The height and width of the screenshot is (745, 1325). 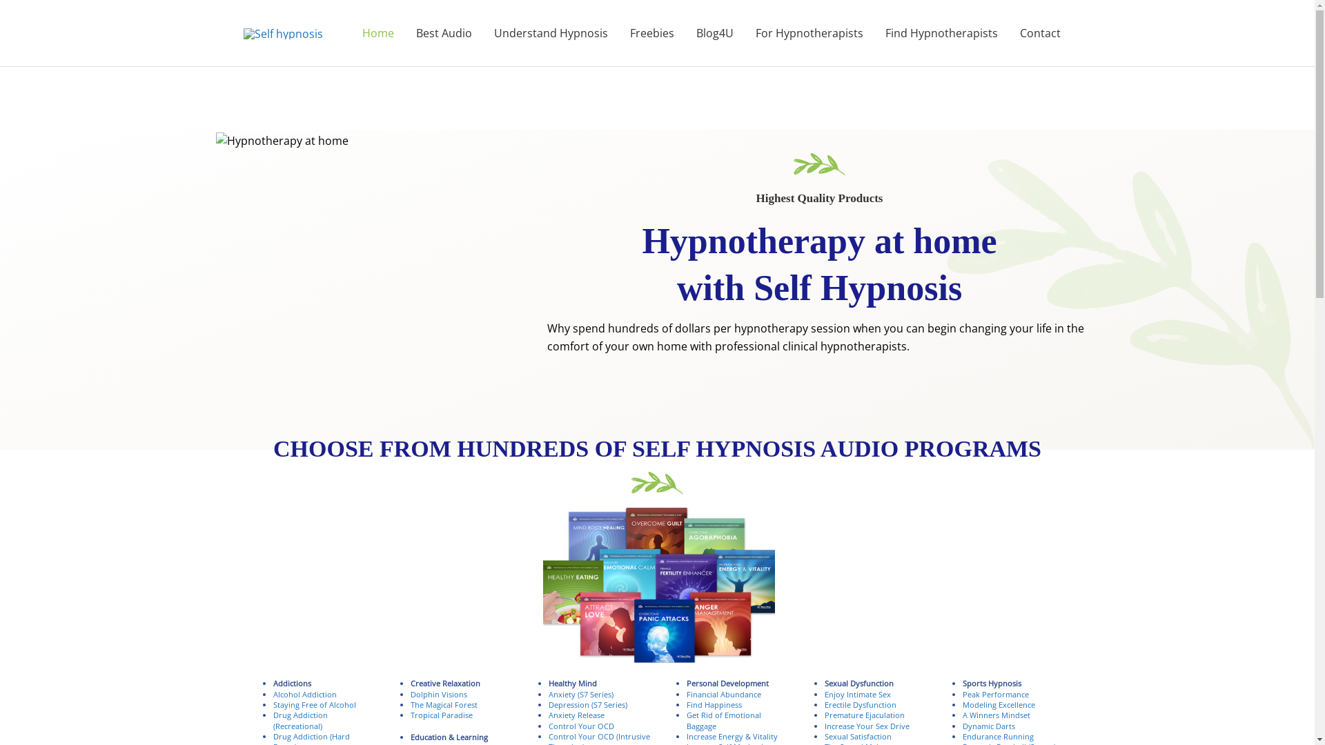 I want to click on Modeling Excellence, so click(x=999, y=705).